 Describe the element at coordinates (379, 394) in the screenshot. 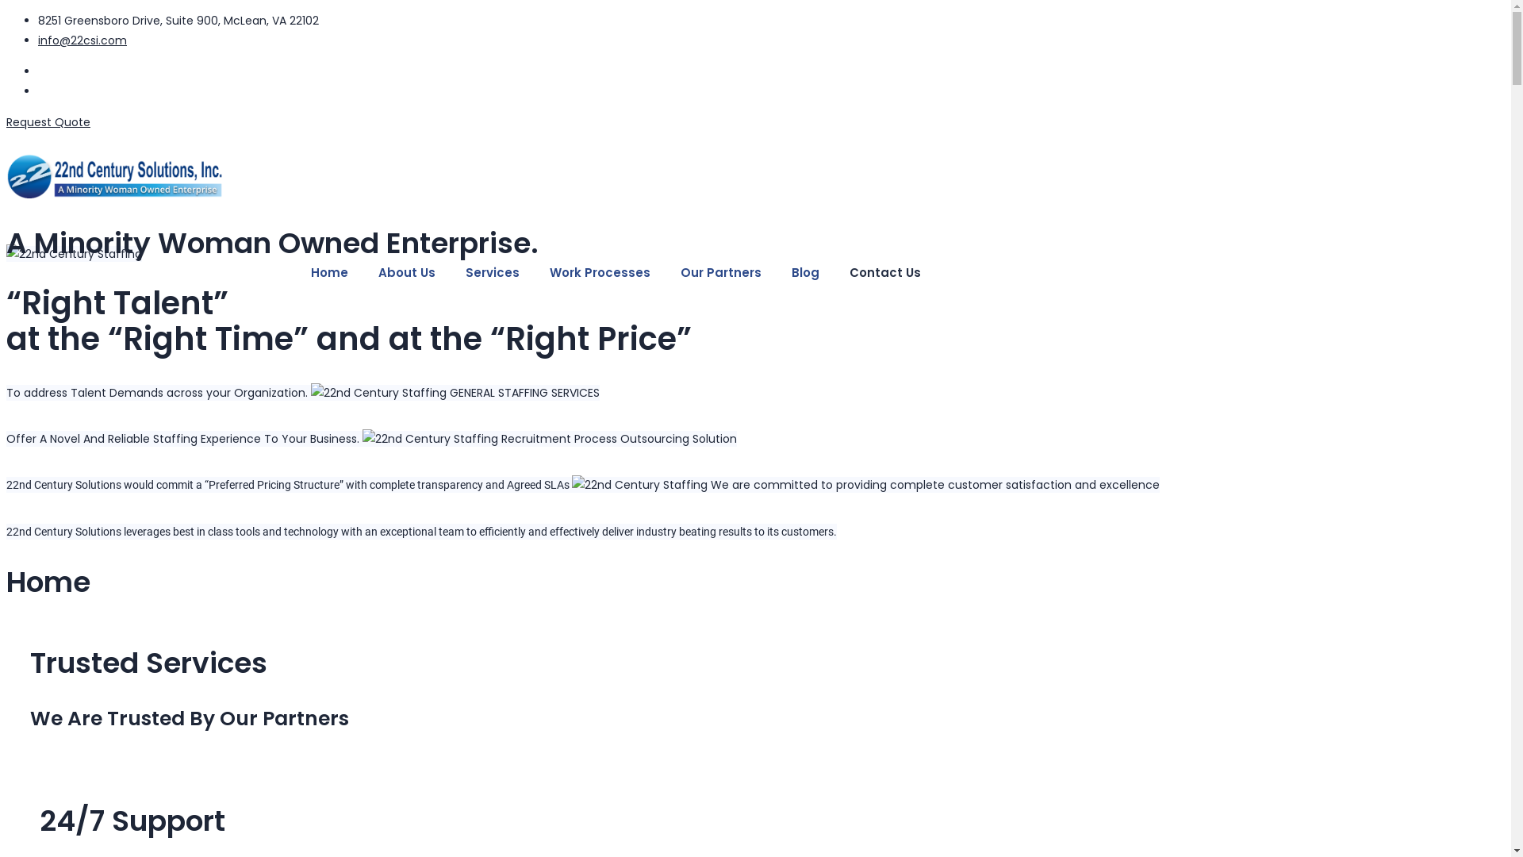

I see `22nd Century Staffing` at that location.